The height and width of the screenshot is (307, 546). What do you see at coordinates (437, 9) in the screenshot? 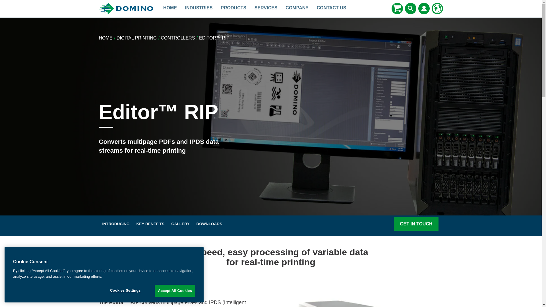
I see `Change Region` at bounding box center [437, 9].